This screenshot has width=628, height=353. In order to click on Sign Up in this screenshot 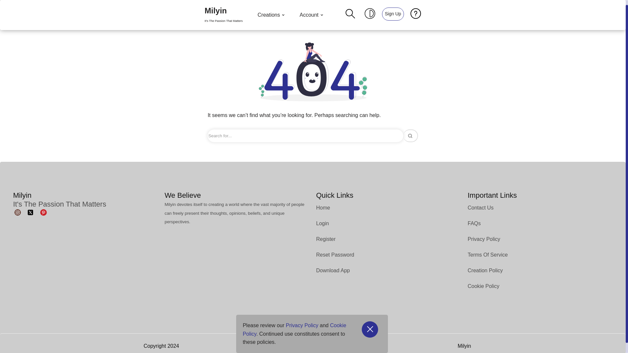, I will do `click(5, 14)`.